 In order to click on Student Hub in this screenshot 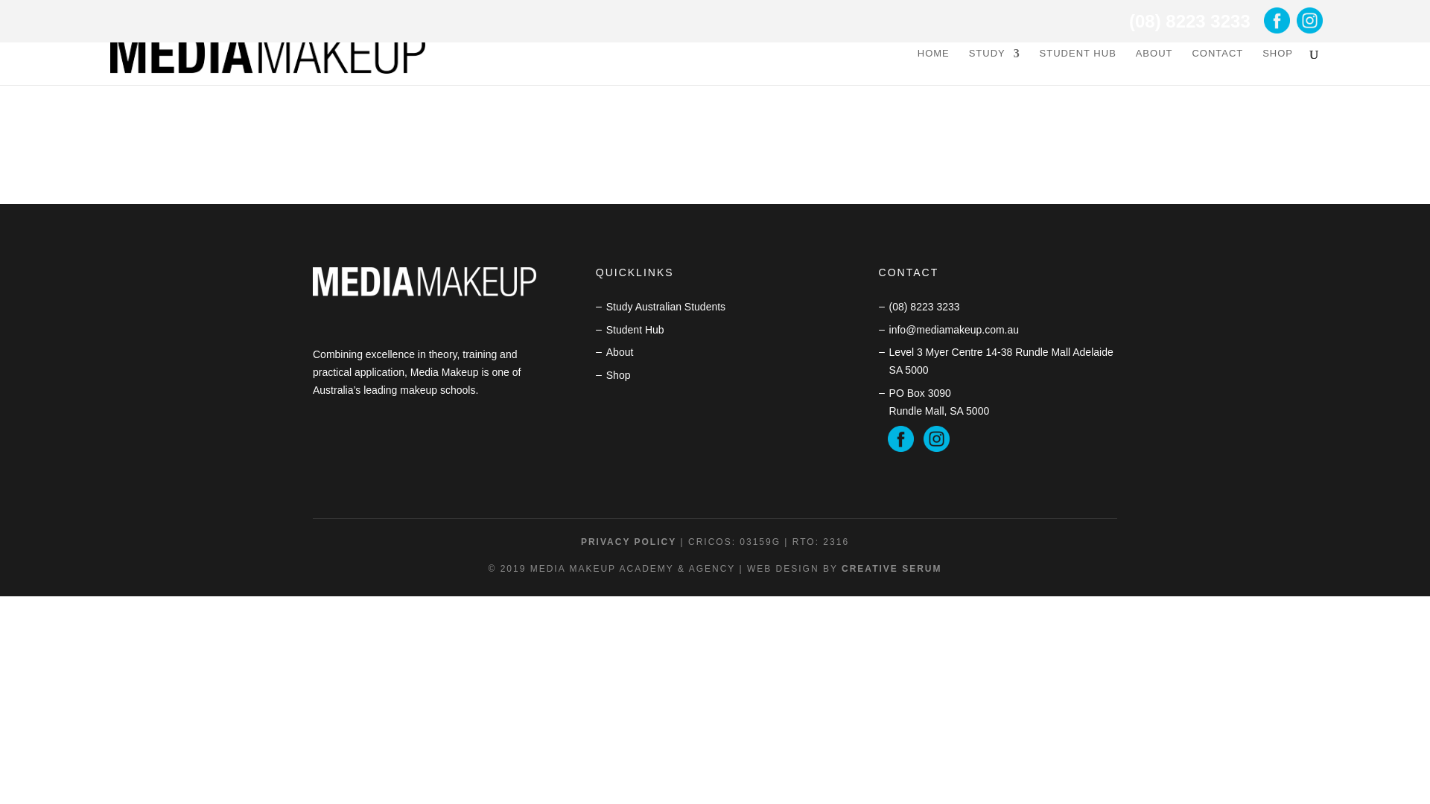, I will do `click(635, 330)`.